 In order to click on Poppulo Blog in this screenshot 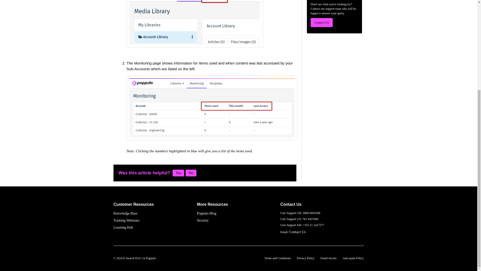, I will do `click(206, 213)`.